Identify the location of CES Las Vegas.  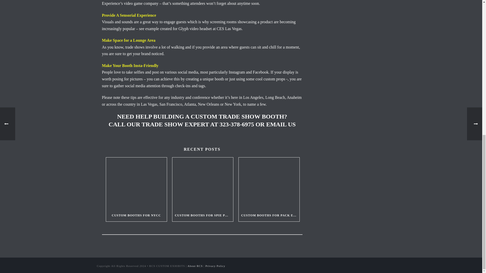
(229, 29).